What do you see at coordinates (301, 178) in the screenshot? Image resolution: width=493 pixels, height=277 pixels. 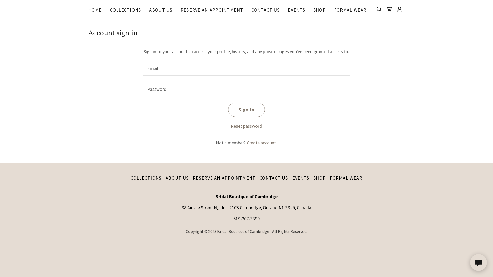 I see `EVENTS` at bounding box center [301, 178].